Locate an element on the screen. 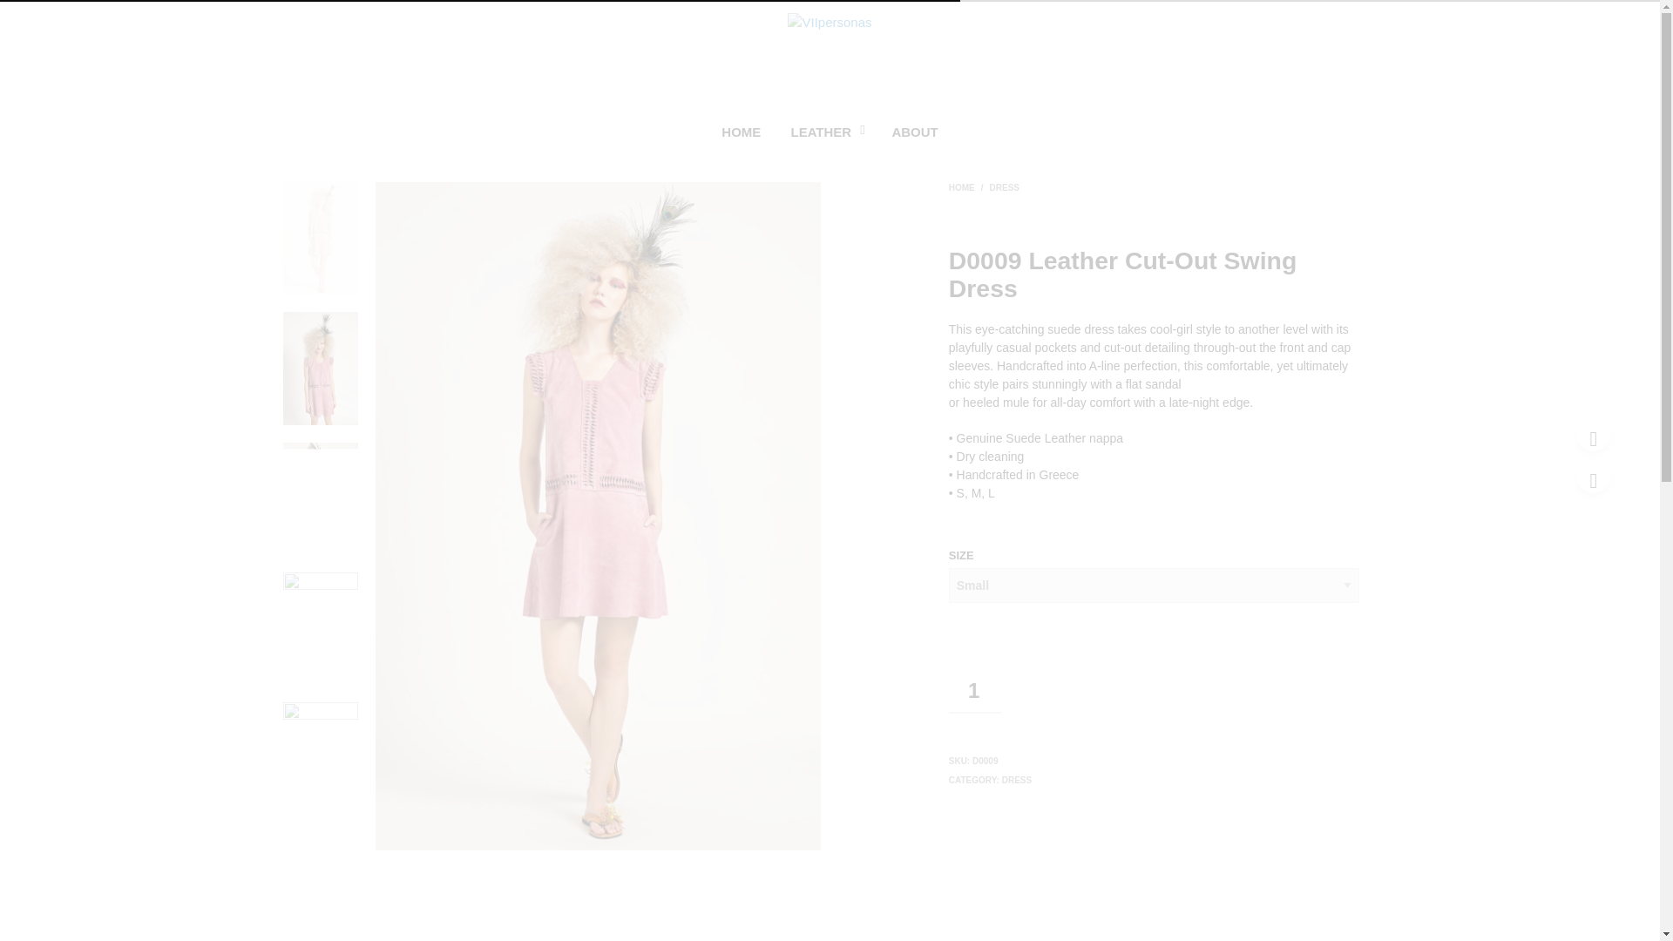  1 is located at coordinates (974, 691).